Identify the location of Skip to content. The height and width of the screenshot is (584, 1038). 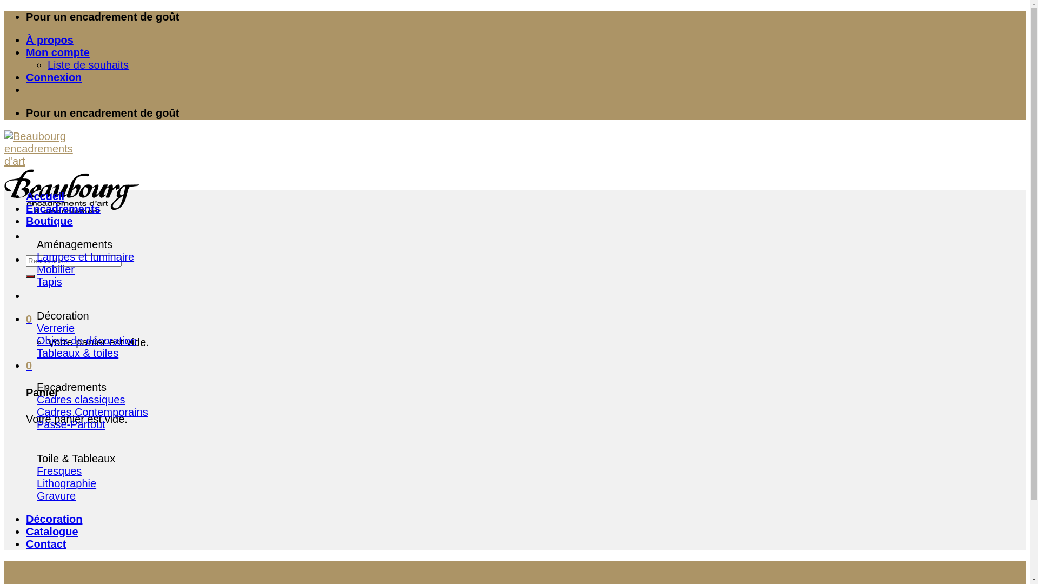
(4, 11).